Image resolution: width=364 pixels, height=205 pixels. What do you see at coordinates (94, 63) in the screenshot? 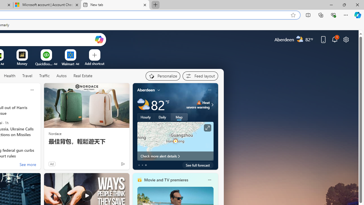
I see `Add a site` at bounding box center [94, 63].